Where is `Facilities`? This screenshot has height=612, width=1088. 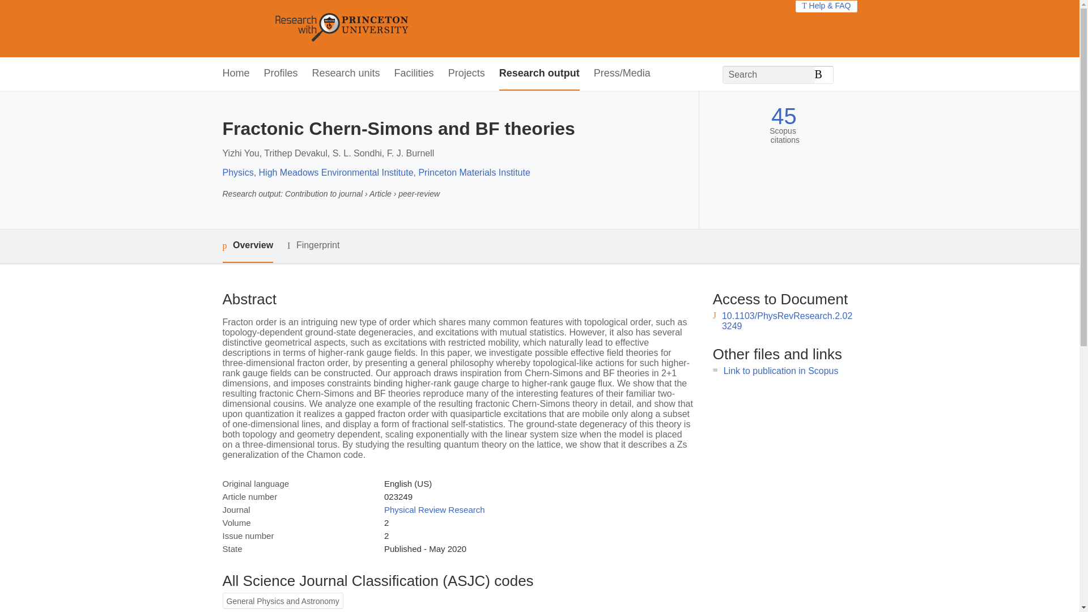
Facilities is located at coordinates (414, 74).